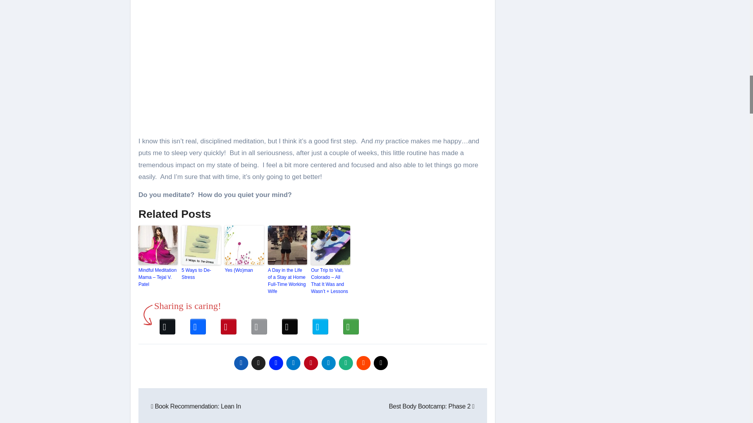 This screenshot has width=753, height=423. I want to click on PrintFriendly, so click(320, 324).